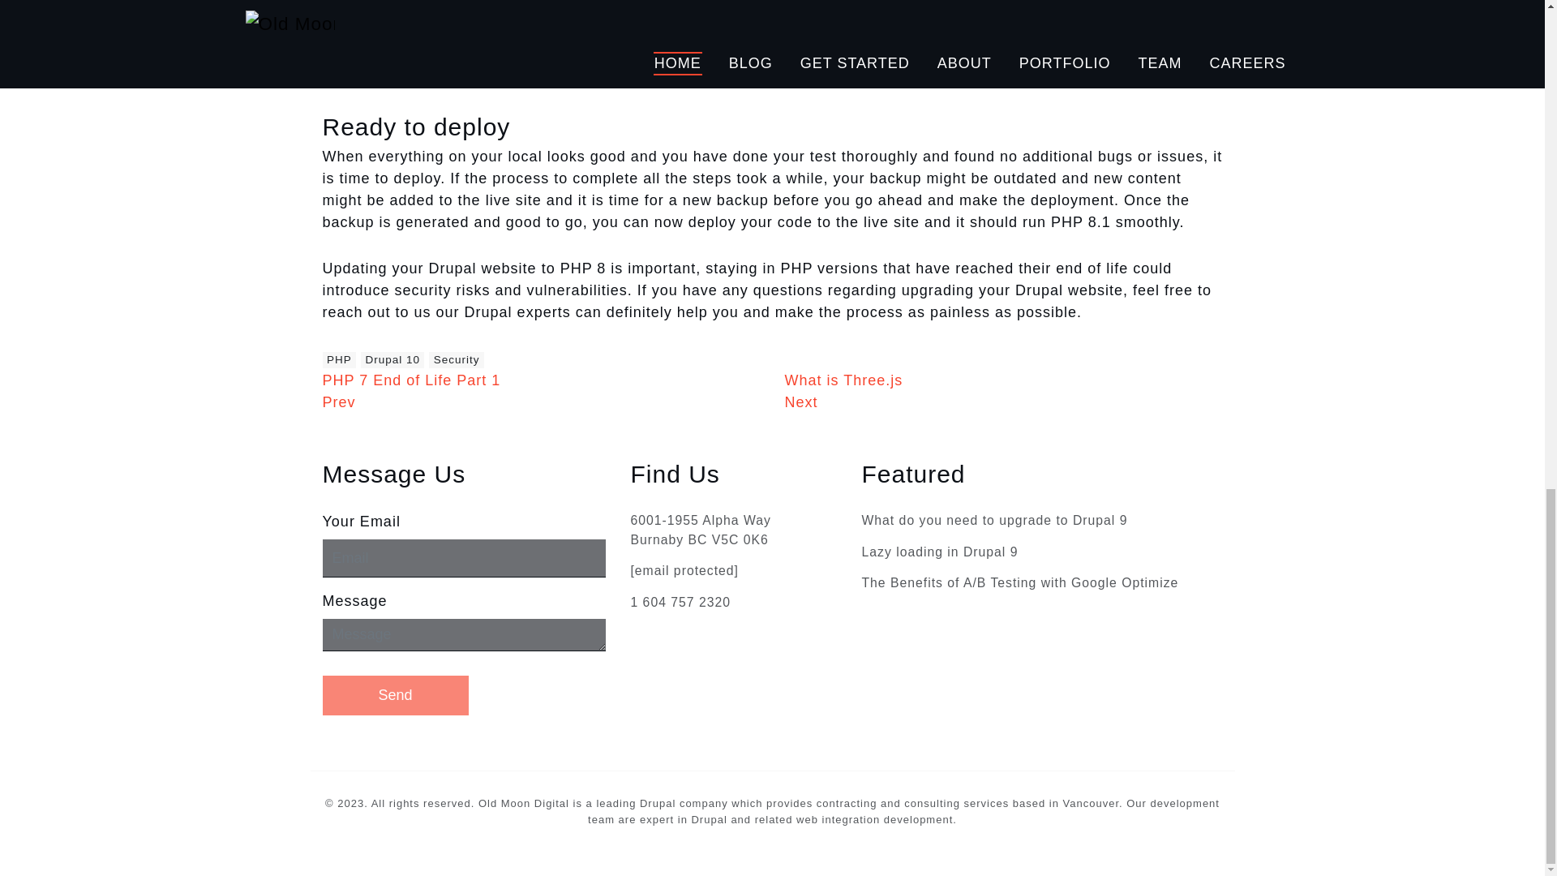 The width and height of the screenshot is (1557, 876). I want to click on PHP 7 End of Life Part 1, so click(412, 381).